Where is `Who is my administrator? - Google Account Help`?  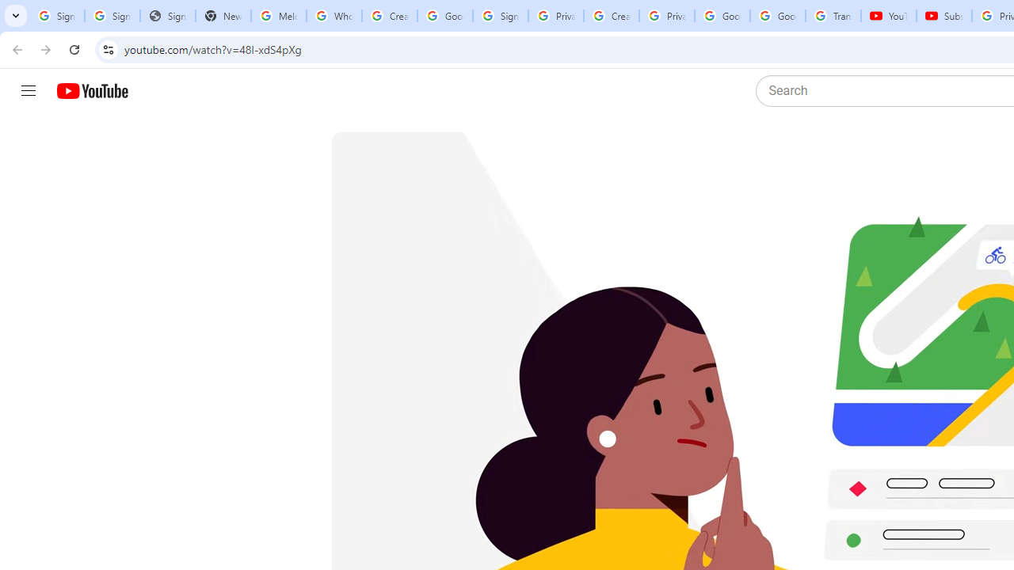
Who is my administrator? - Google Account Help is located at coordinates (334, 16).